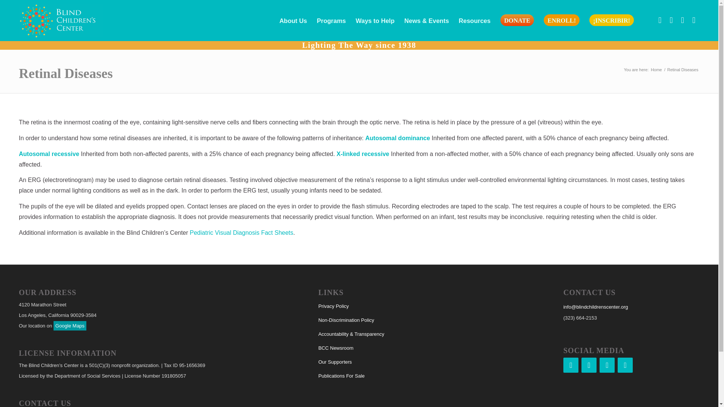 This screenshot has width=724, height=407. Describe the element at coordinates (517, 20) in the screenshot. I see `DONATE` at that location.